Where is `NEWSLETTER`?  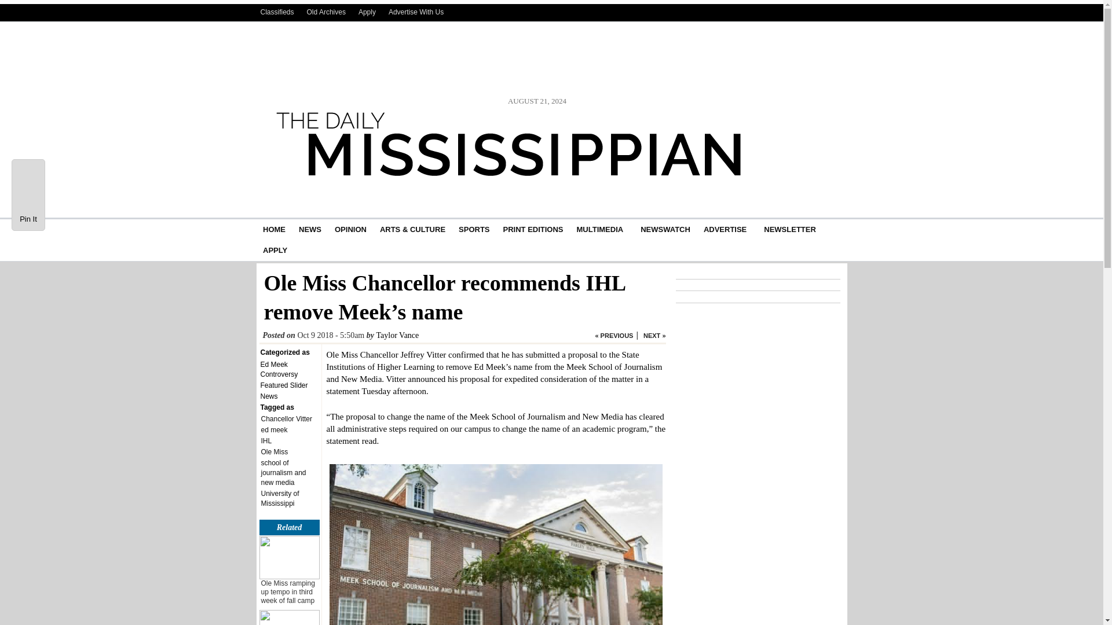
NEWSLETTER is located at coordinates (277, 12).